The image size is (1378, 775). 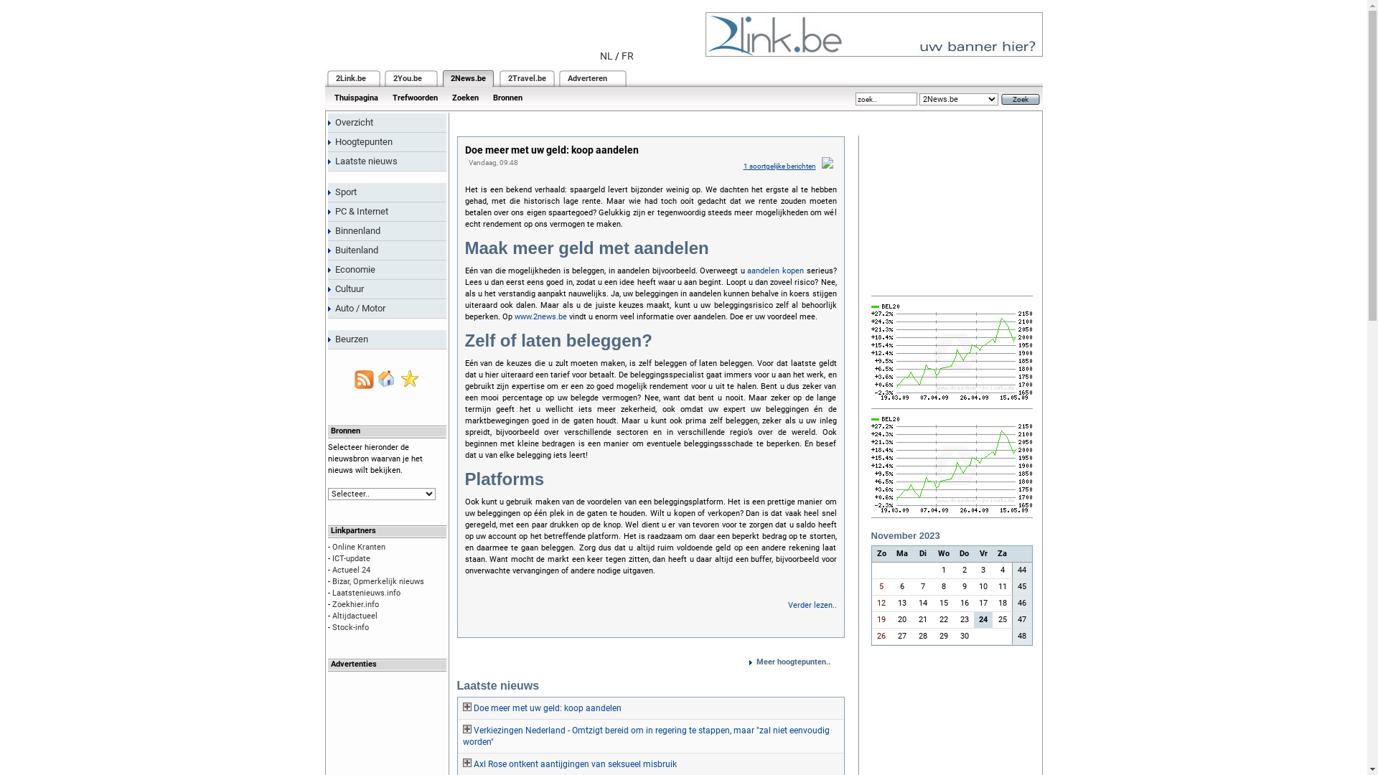 I want to click on 2Link.be, so click(x=351, y=79).